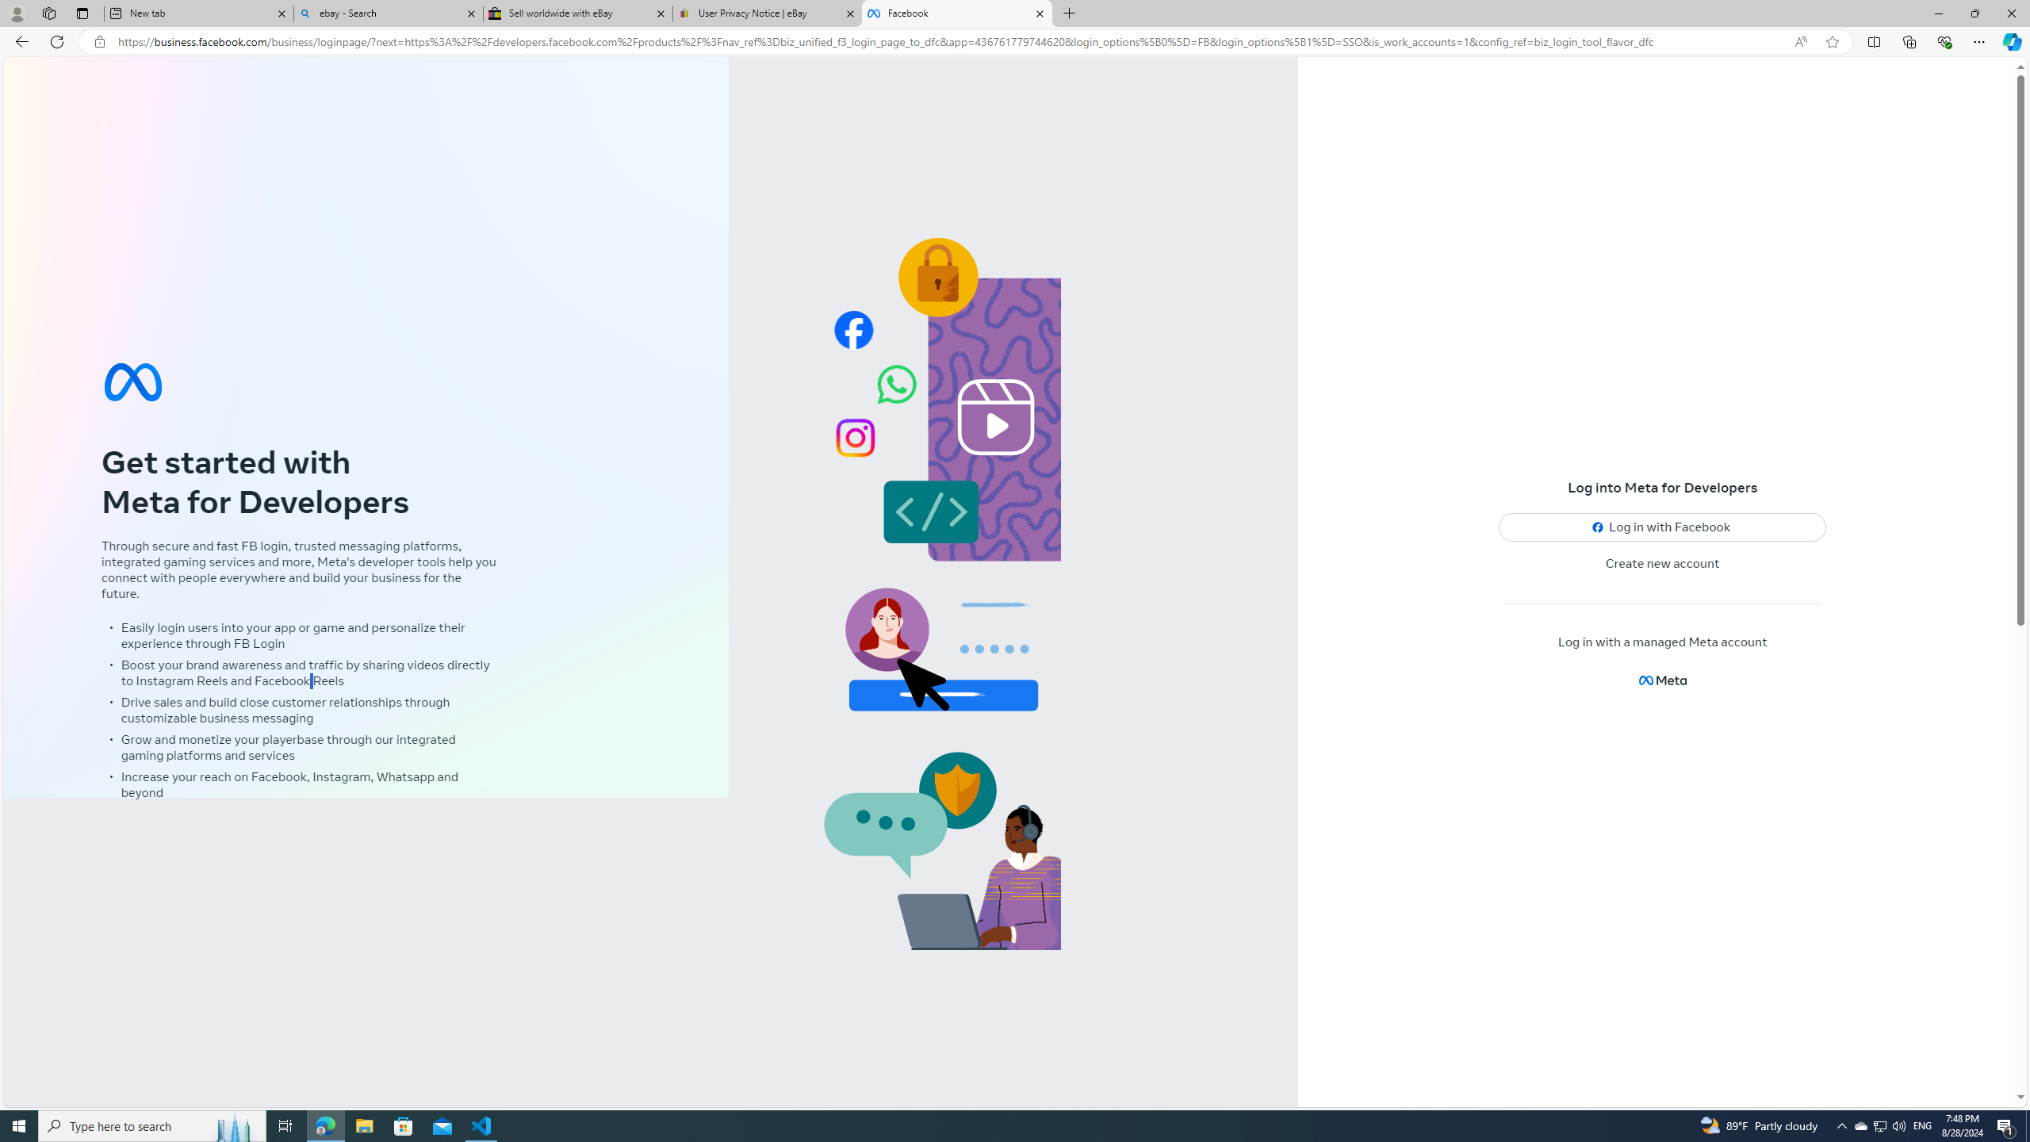 Image resolution: width=2030 pixels, height=1142 pixels. I want to click on Meta symbol, so click(133, 381).